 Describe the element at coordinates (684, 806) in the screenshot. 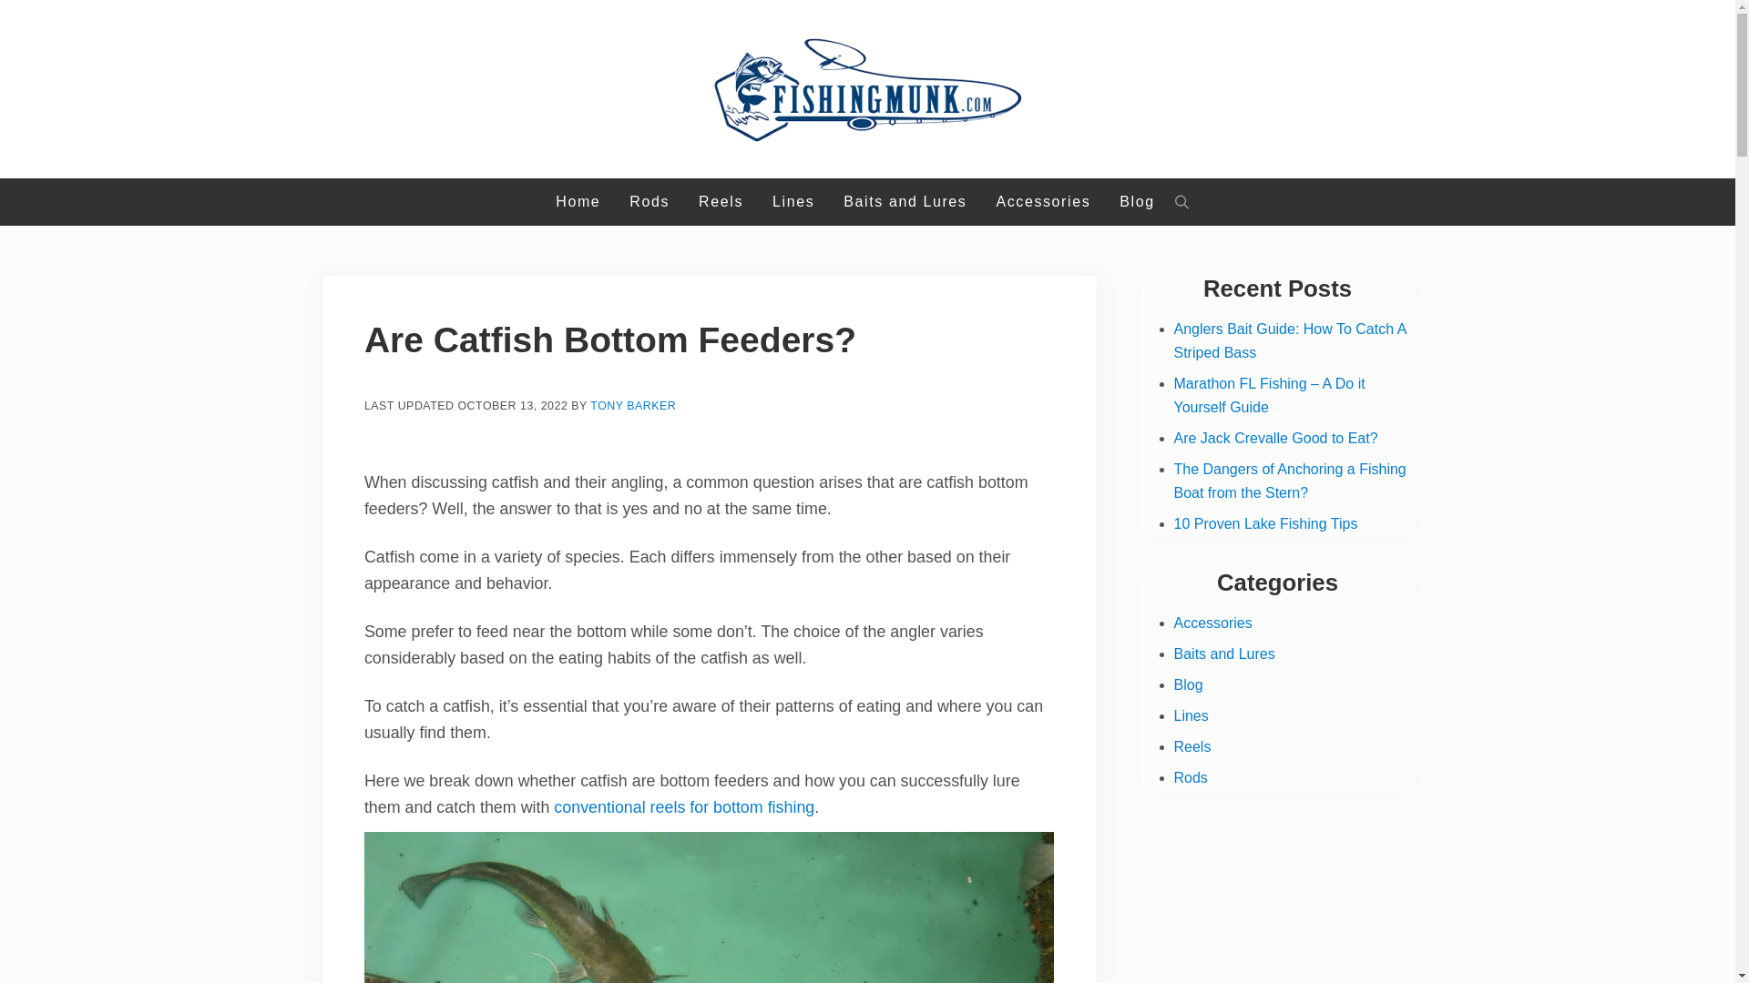

I see `conventional reels for bottom fishing` at that location.